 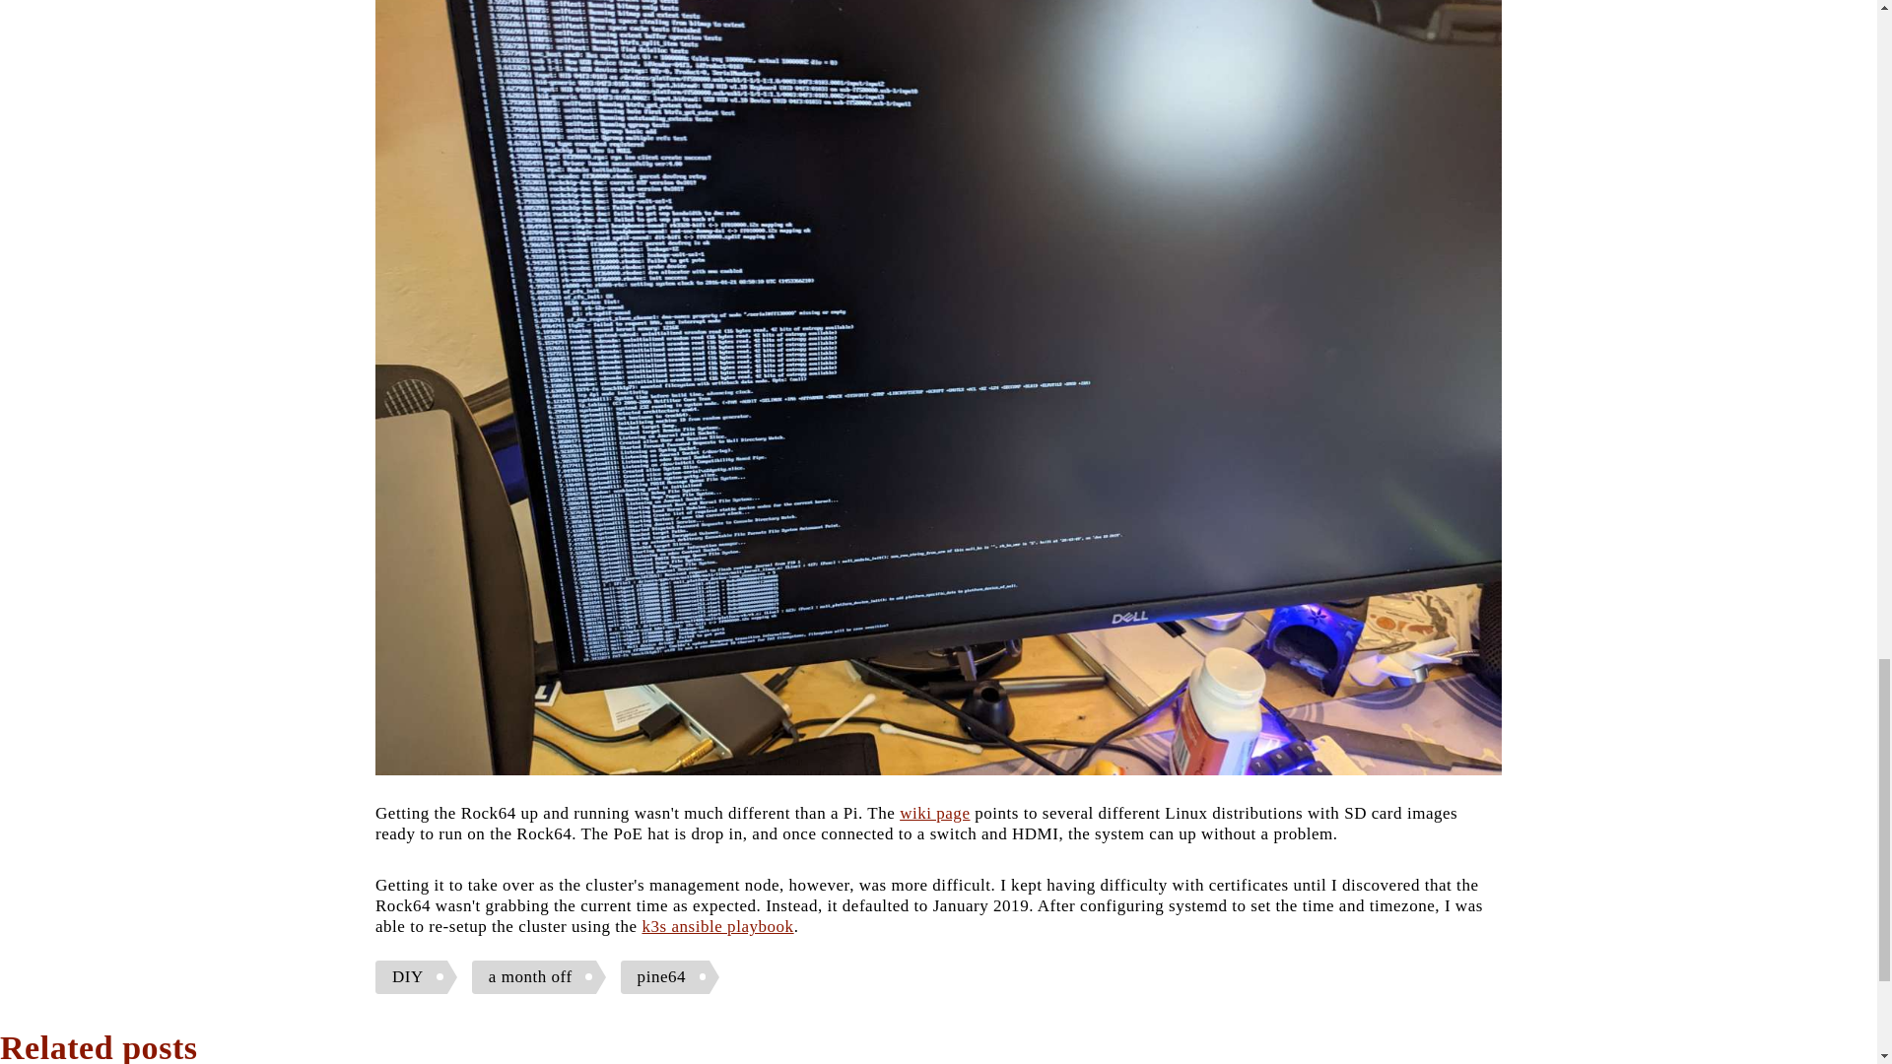 What do you see at coordinates (538, 977) in the screenshot?
I see `a month off` at bounding box center [538, 977].